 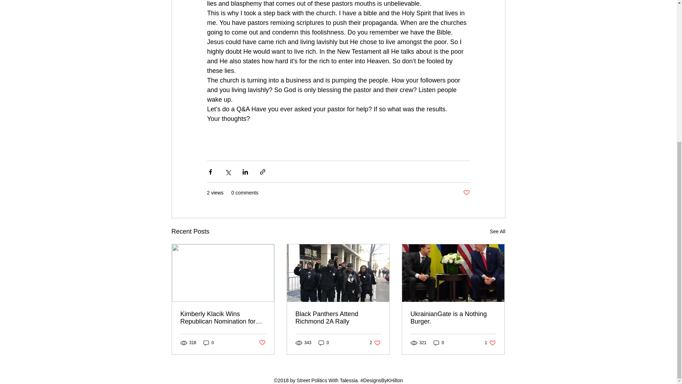 I want to click on Post not marked as liked, so click(x=439, y=343).